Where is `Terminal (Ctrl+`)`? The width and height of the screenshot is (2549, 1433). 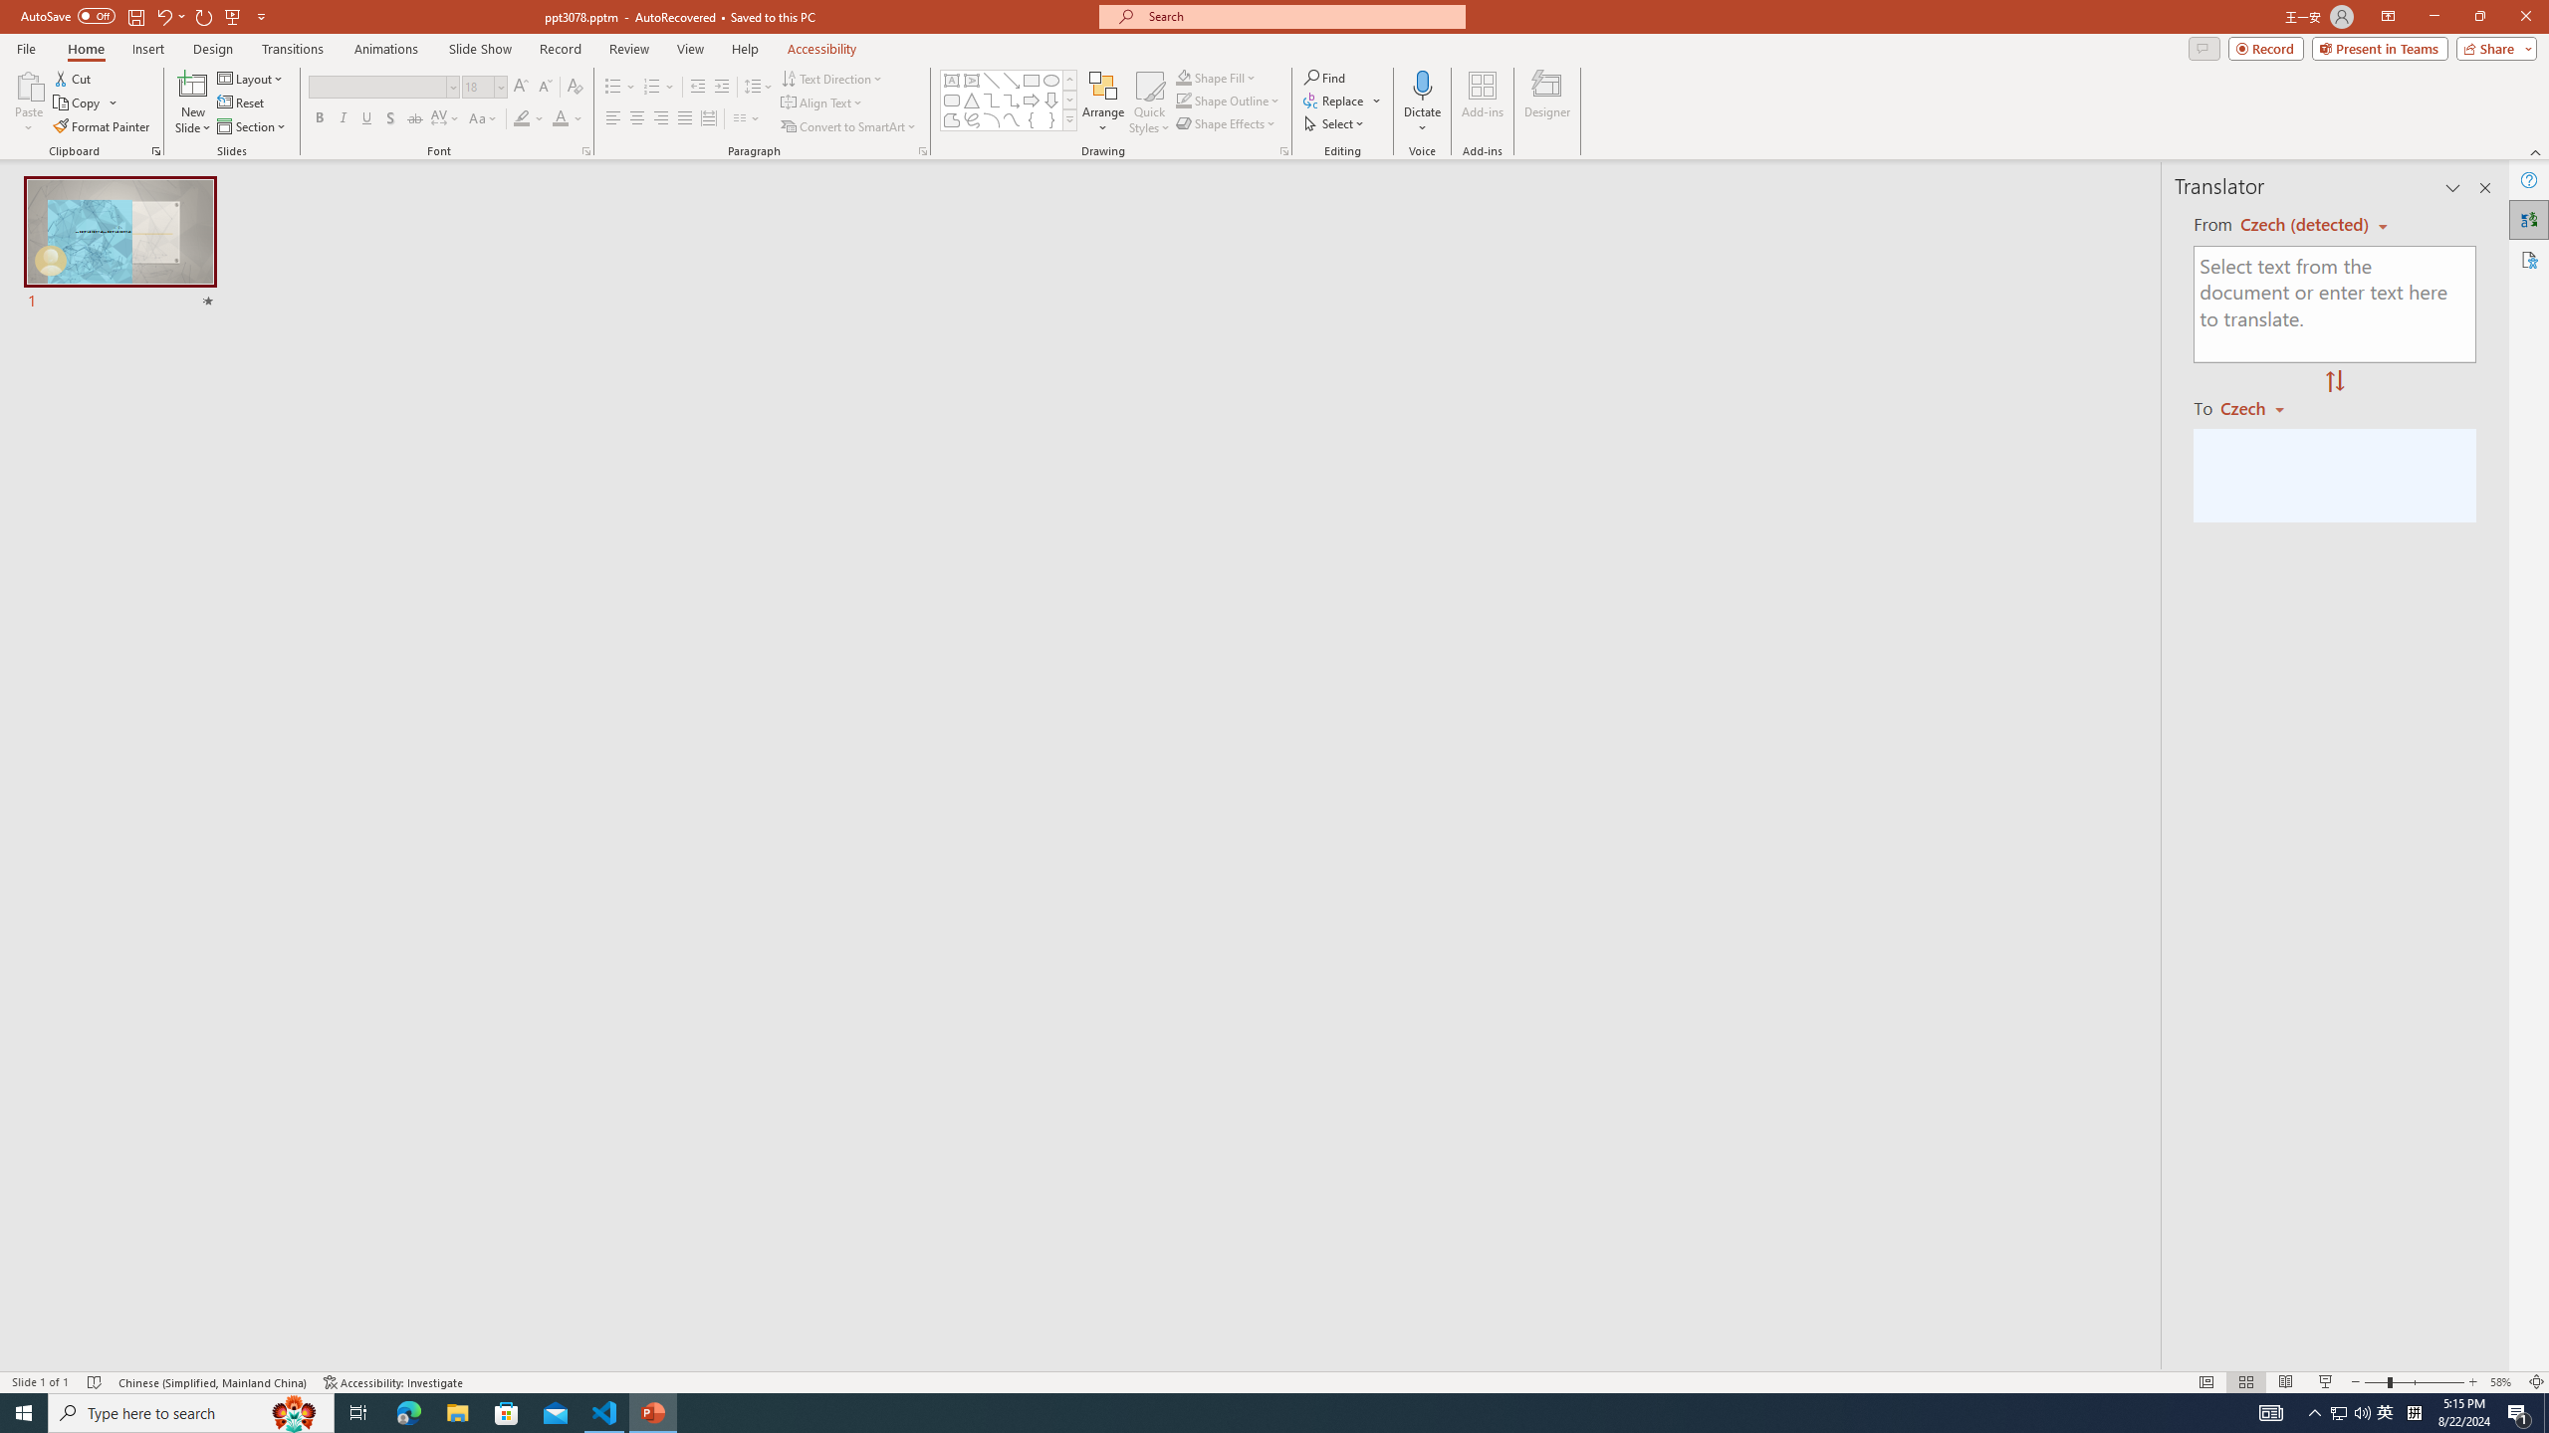
Terminal (Ctrl+`) is located at coordinates (1016, 933).